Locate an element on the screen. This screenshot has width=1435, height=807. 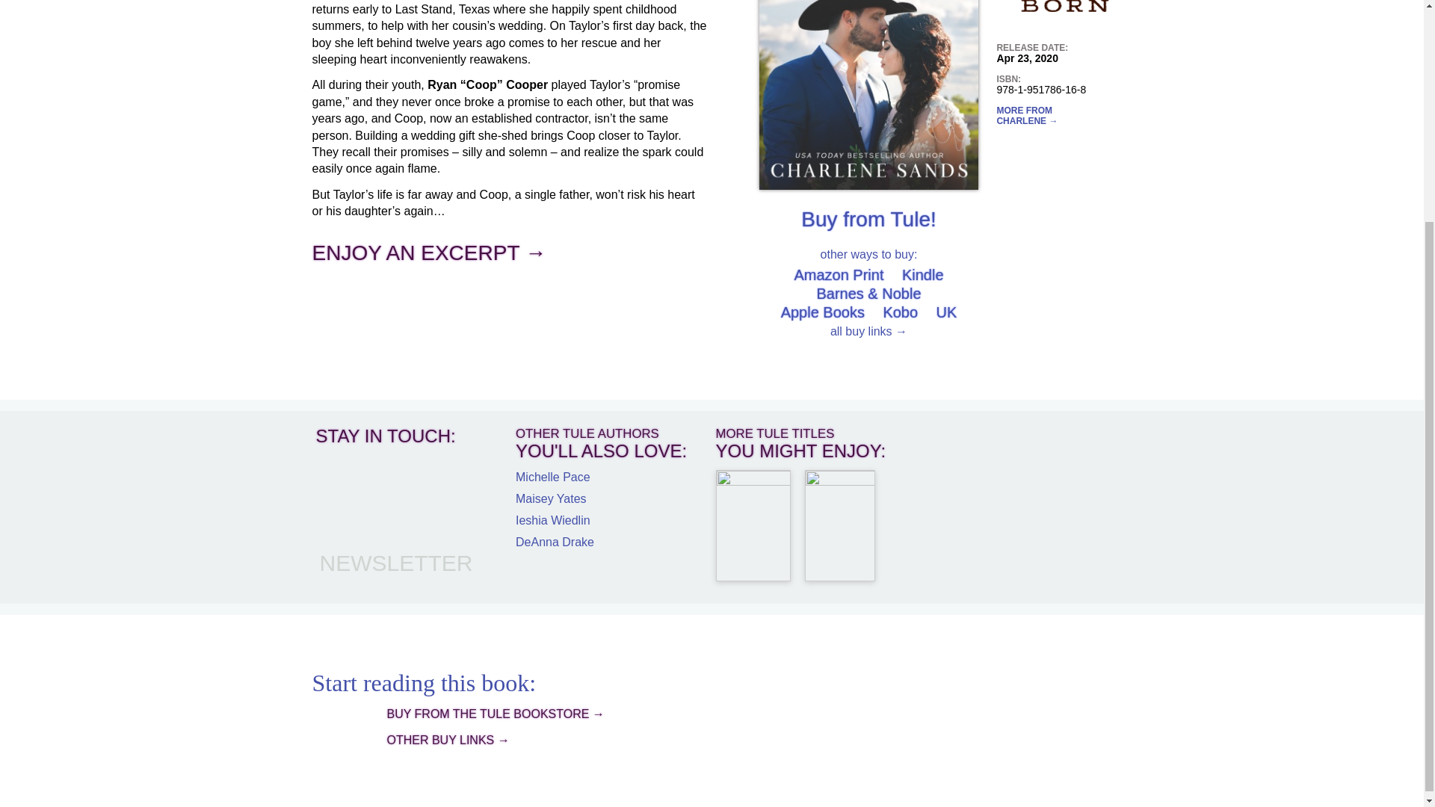
Kindle is located at coordinates (923, 275).